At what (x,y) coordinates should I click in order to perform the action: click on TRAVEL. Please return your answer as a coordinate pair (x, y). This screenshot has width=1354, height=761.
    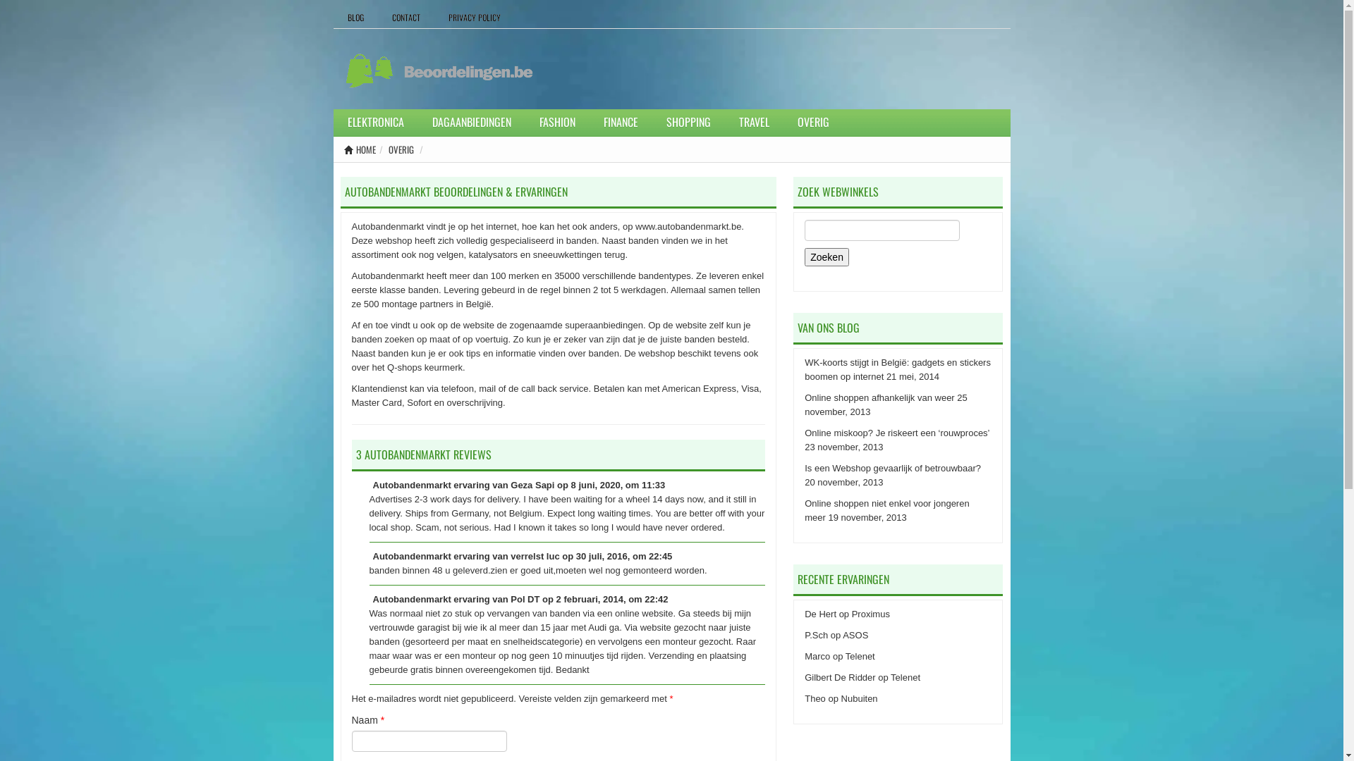
    Looking at the image, I should click on (755, 122).